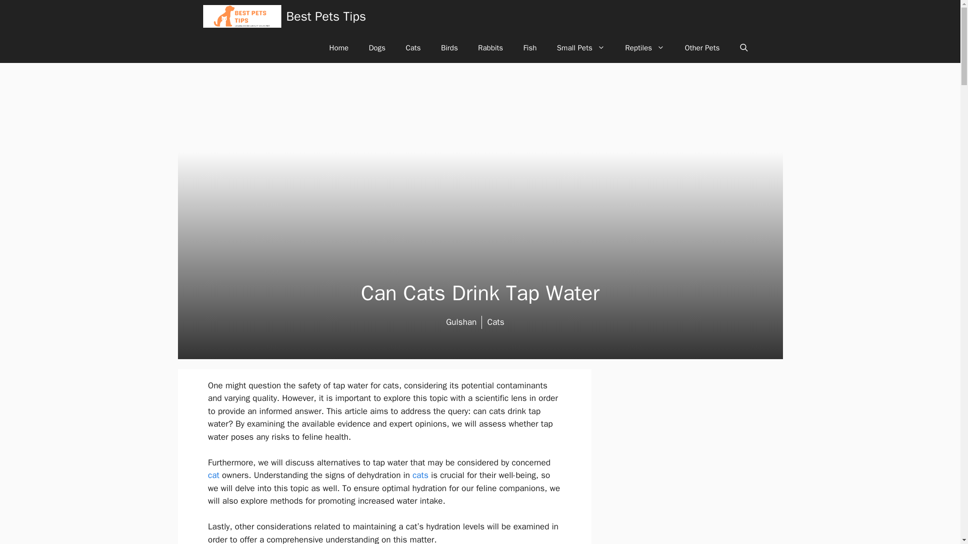 The width and height of the screenshot is (968, 544). I want to click on cat, so click(214, 475).